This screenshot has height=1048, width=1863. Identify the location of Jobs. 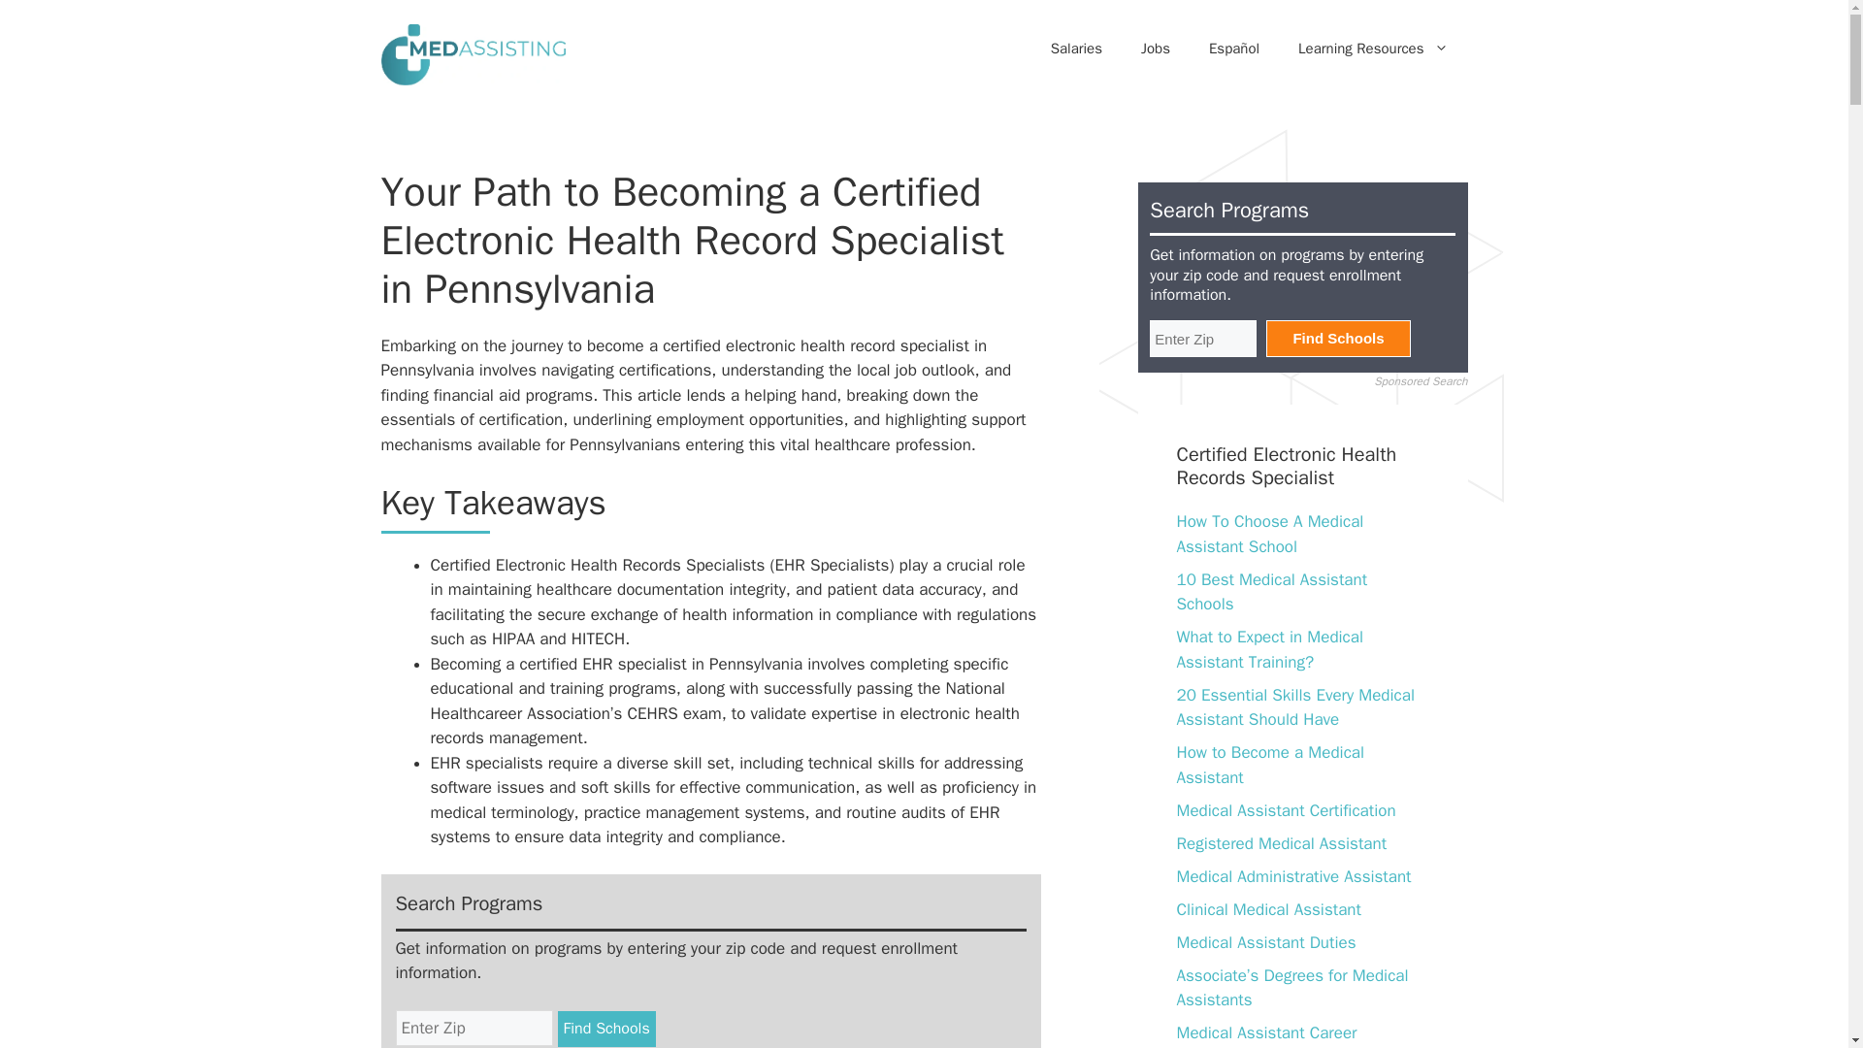
(1155, 50).